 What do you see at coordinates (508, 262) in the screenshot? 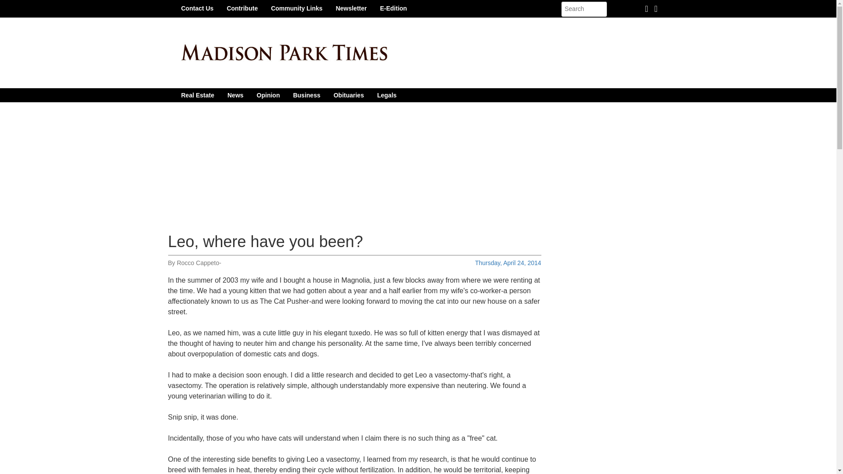
I see `Thursday, April 24, 2014` at bounding box center [508, 262].